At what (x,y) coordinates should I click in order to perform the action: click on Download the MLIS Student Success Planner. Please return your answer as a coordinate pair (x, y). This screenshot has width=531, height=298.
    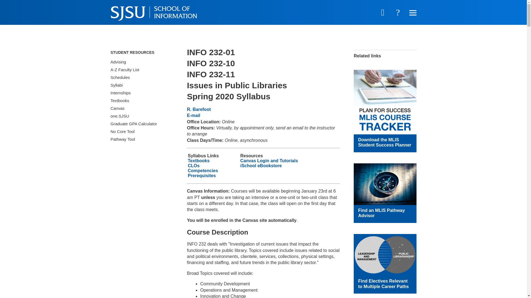
    Looking at the image, I should click on (384, 142).